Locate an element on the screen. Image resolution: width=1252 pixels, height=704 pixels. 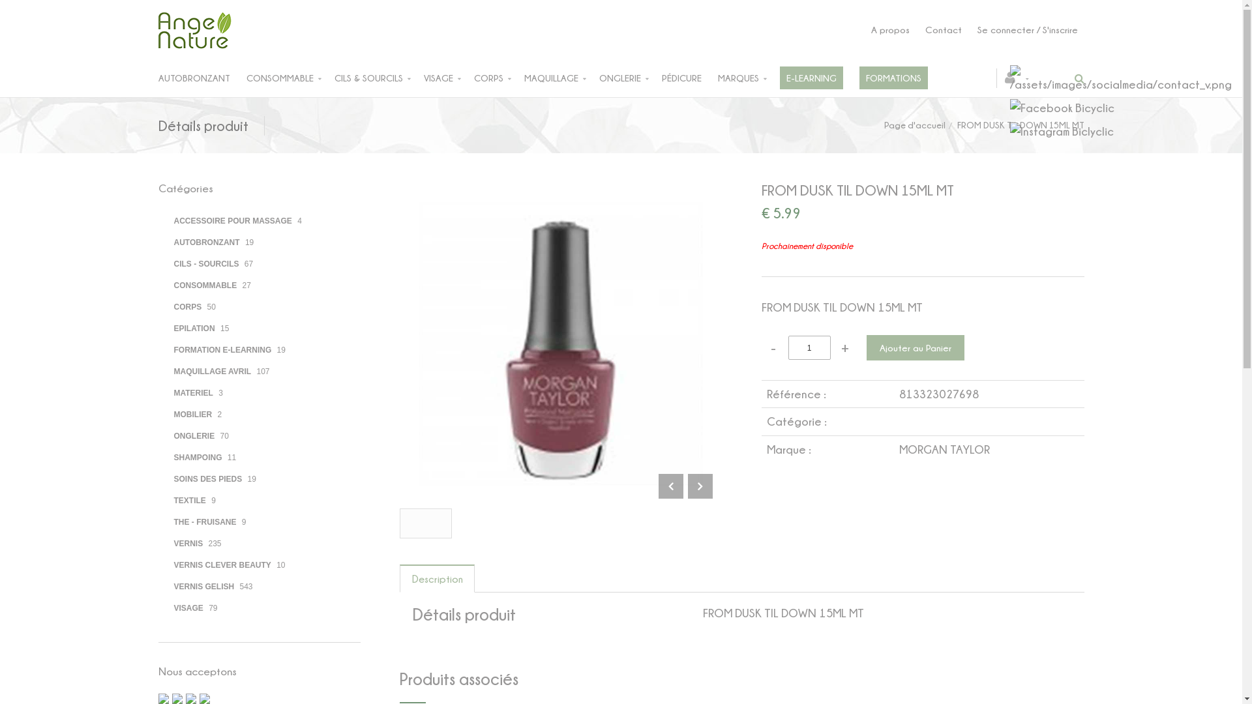
CORPS is located at coordinates (498, 78).